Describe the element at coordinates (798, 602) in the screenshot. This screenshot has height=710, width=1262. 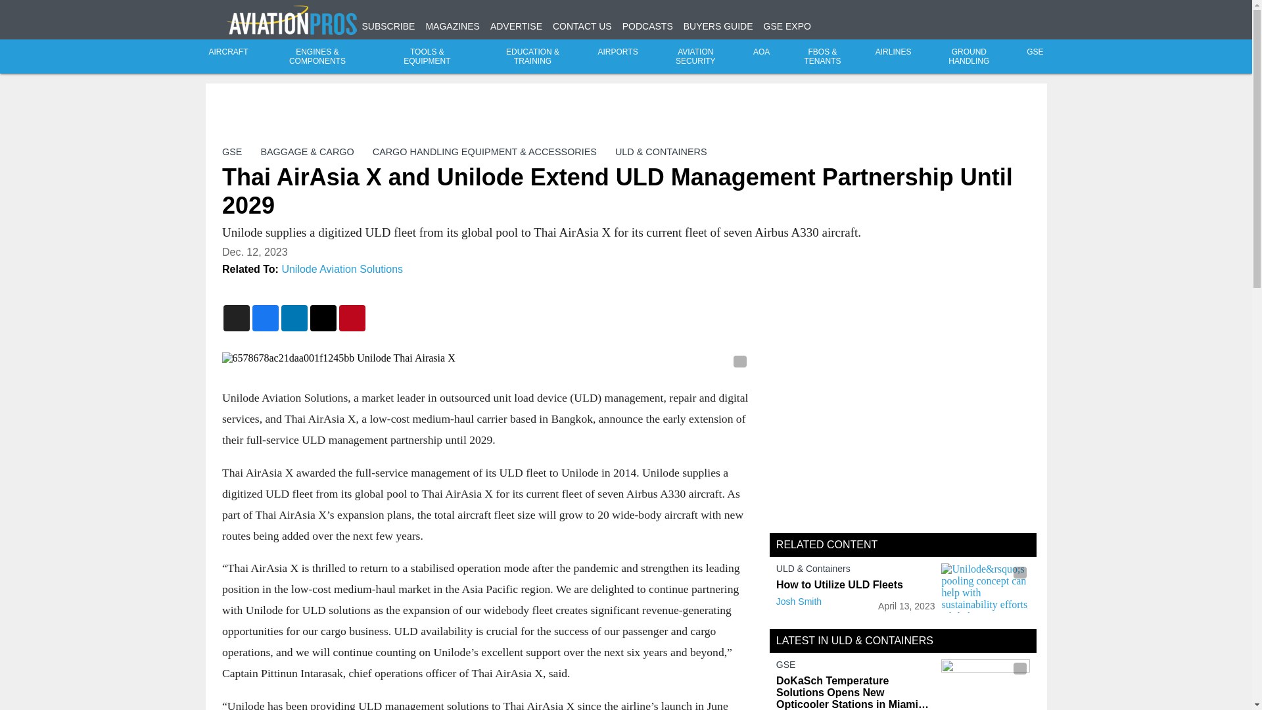
I see `Josh Smith` at that location.